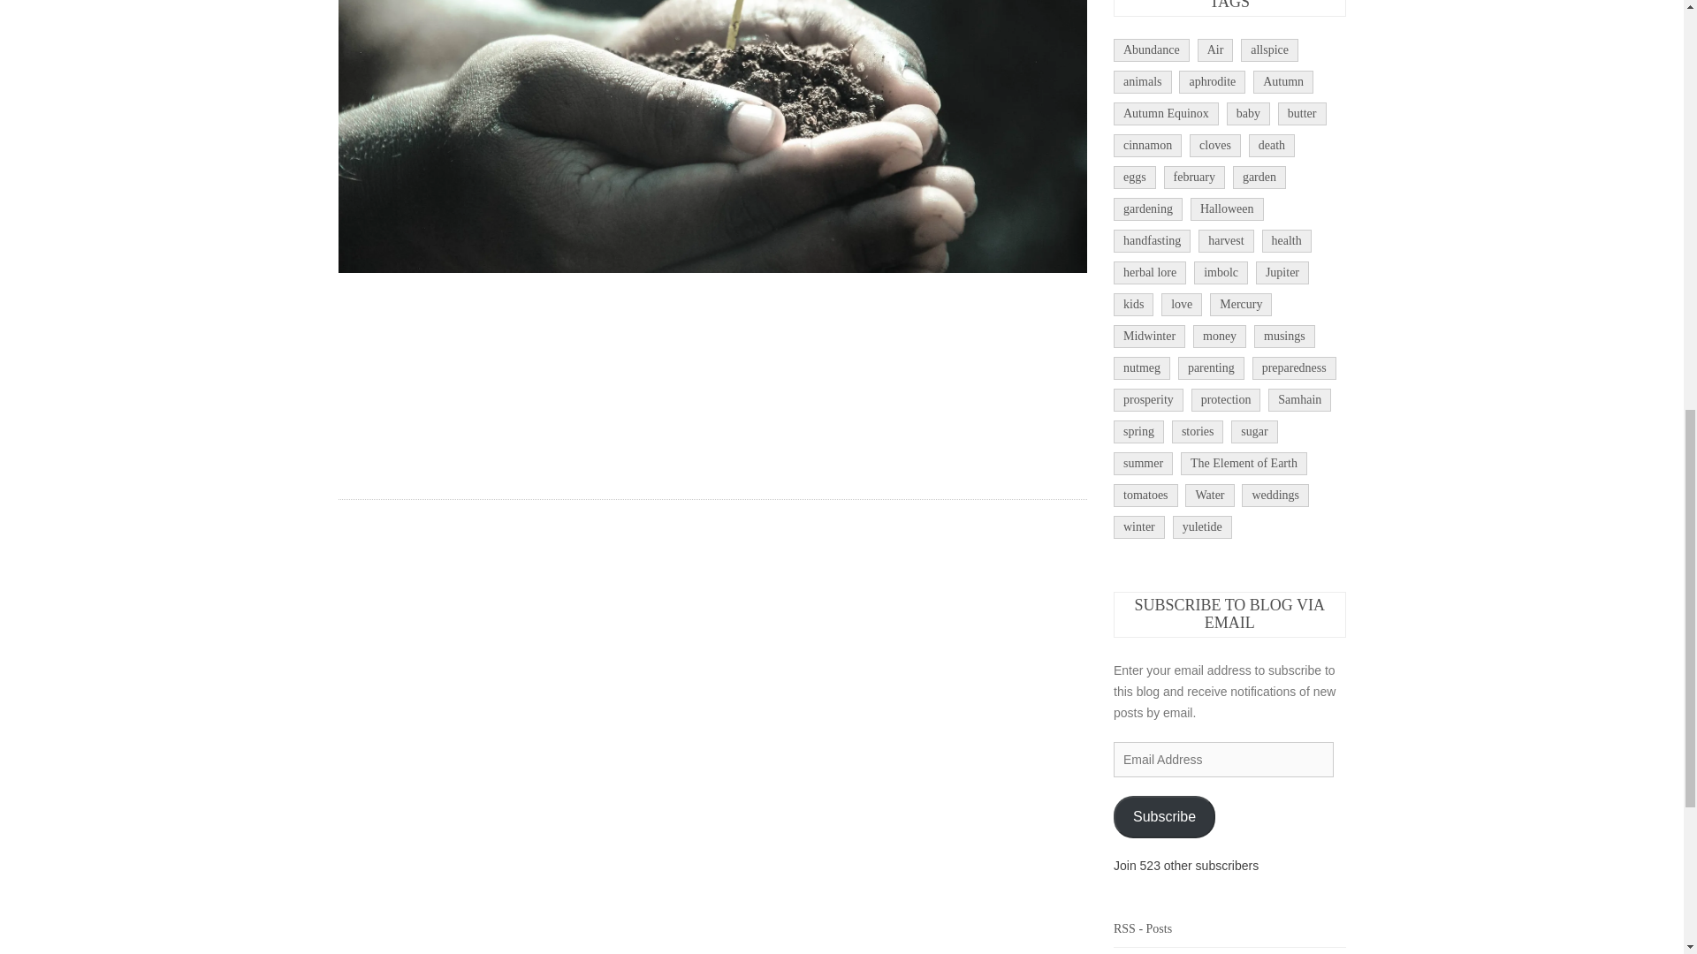  I want to click on butter, so click(1302, 113).